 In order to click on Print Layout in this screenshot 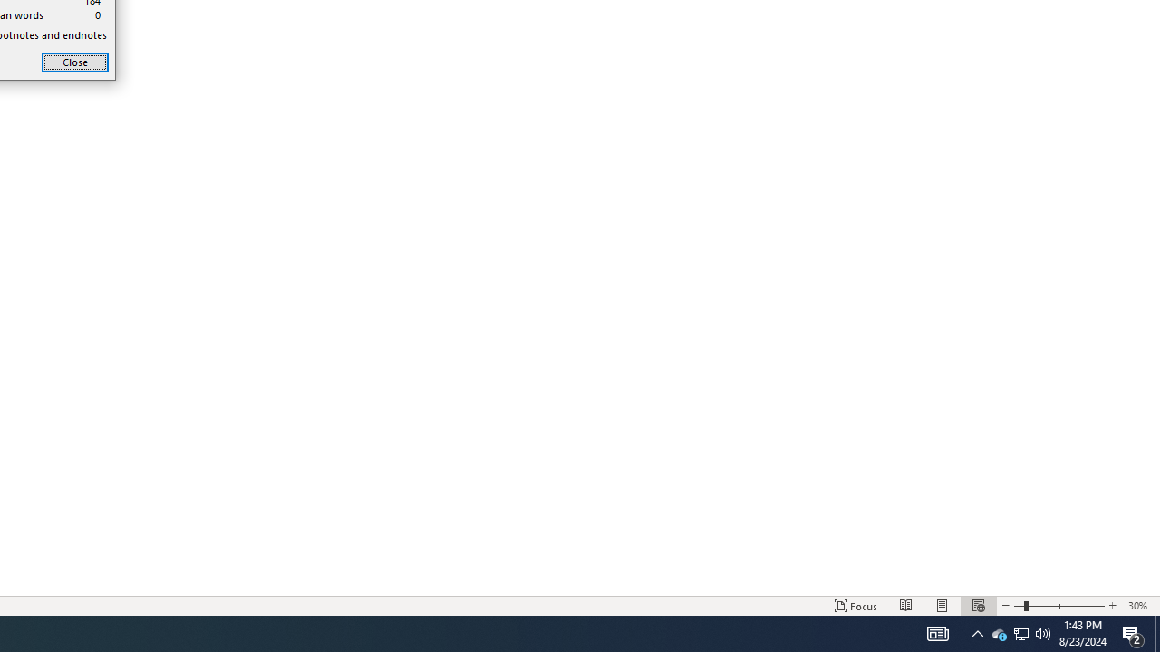, I will do `click(942, 605)`.